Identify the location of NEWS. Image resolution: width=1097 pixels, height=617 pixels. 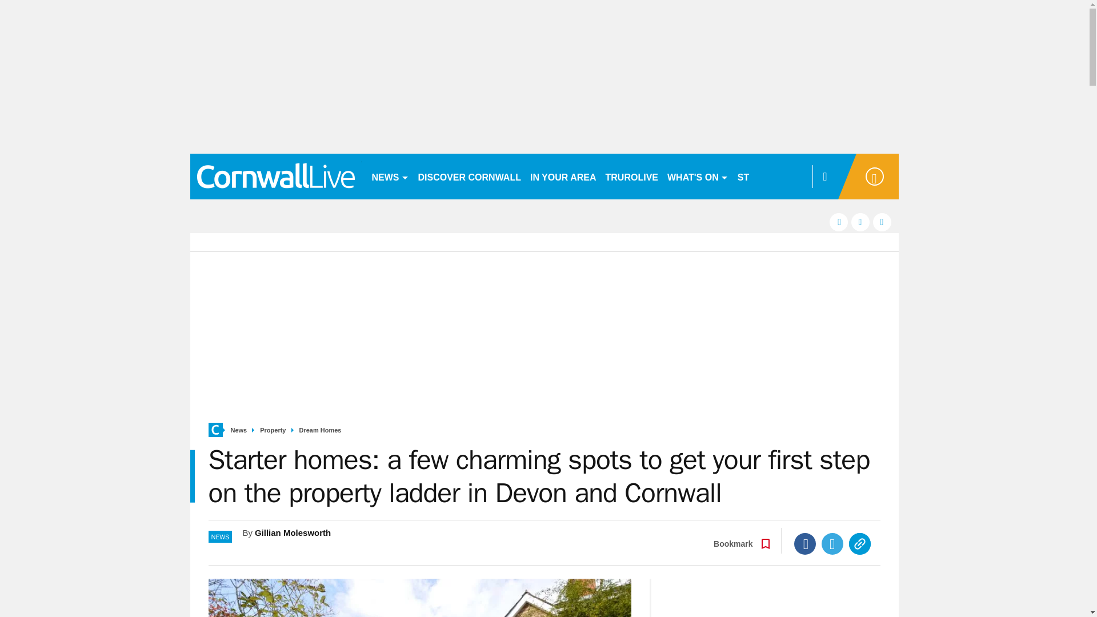
(390, 176).